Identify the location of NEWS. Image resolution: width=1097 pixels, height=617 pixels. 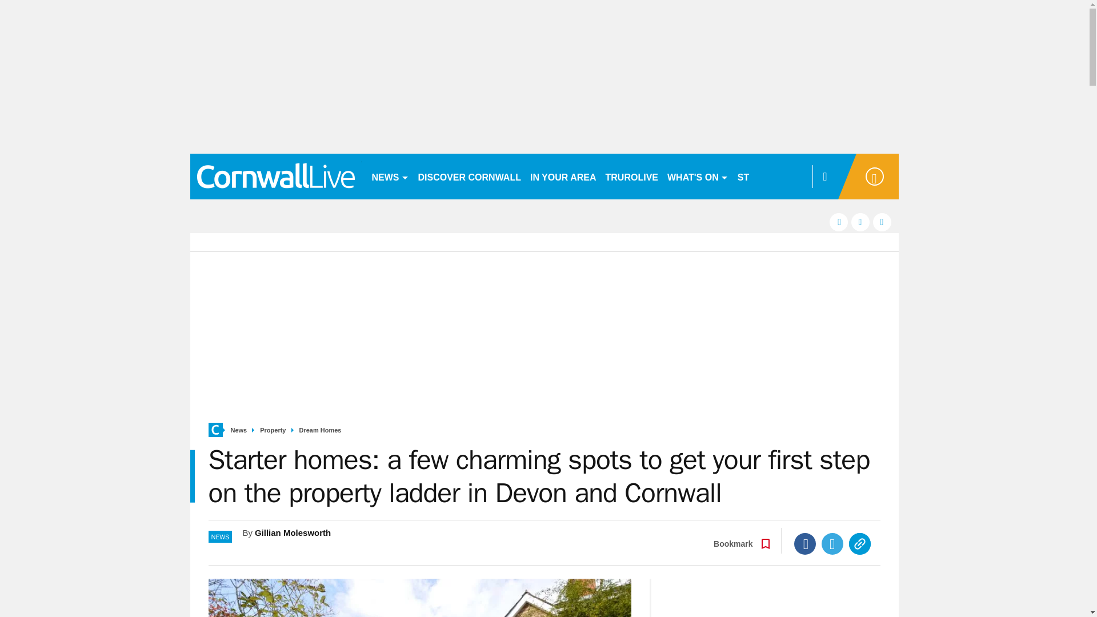
(390, 176).